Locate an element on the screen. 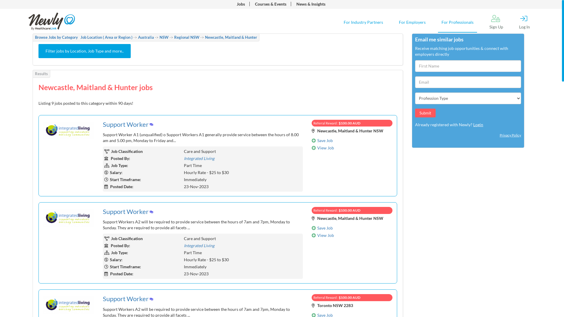 This screenshot has width=564, height=317. Support Worker is located at coordinates (126, 124).